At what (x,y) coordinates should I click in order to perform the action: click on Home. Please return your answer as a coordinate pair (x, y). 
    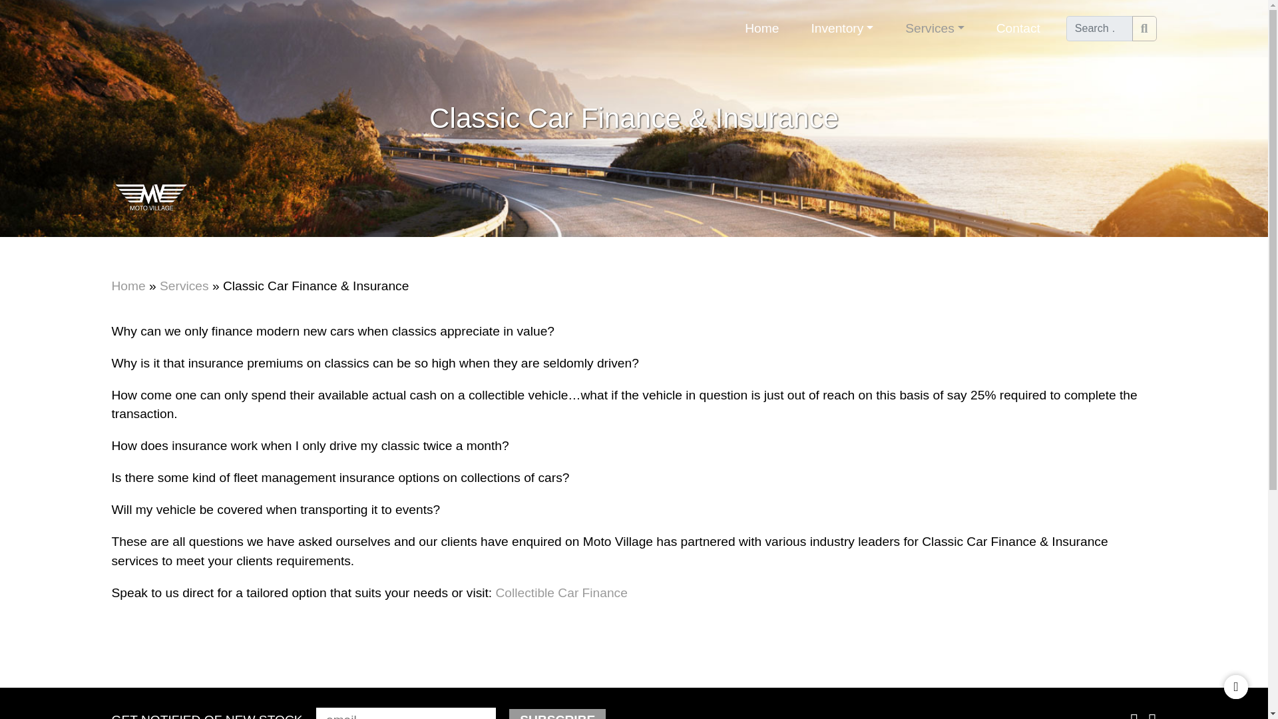
    Looking at the image, I should click on (761, 28).